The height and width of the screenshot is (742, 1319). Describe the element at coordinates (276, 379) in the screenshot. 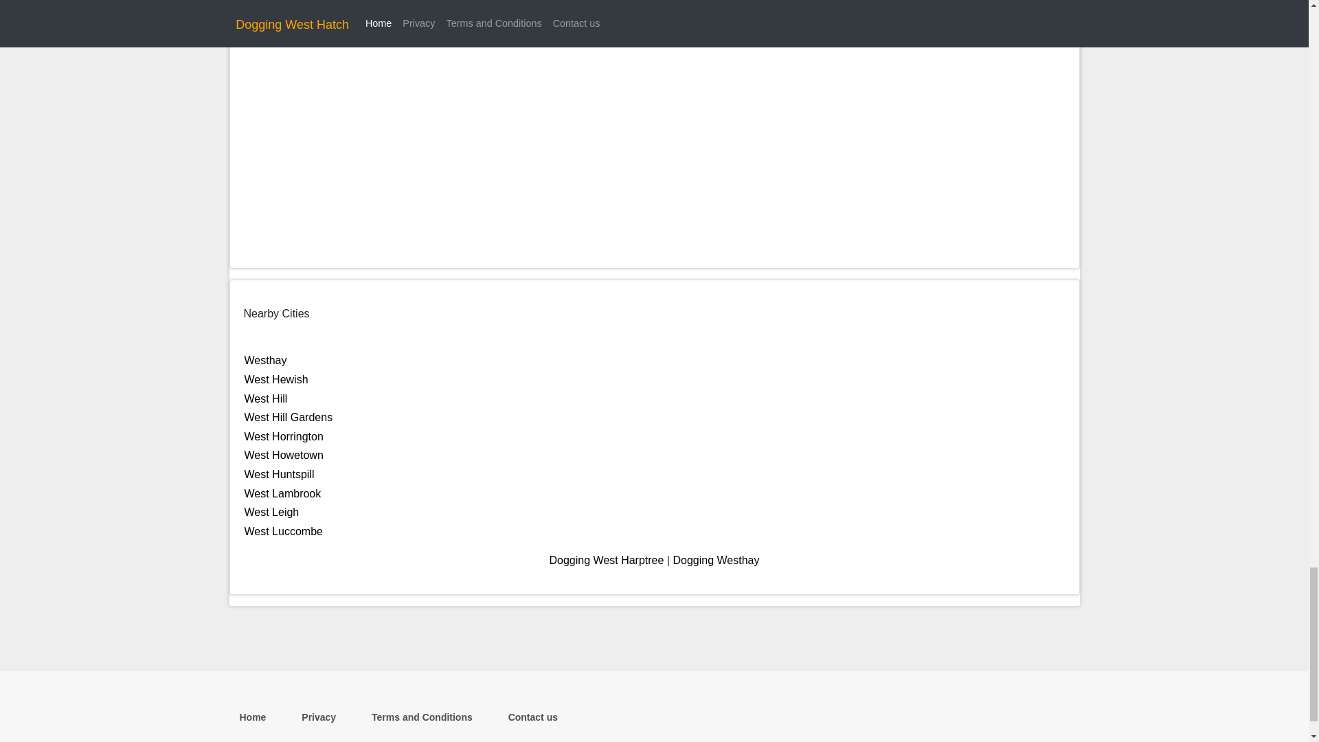

I see `West Hewish` at that location.